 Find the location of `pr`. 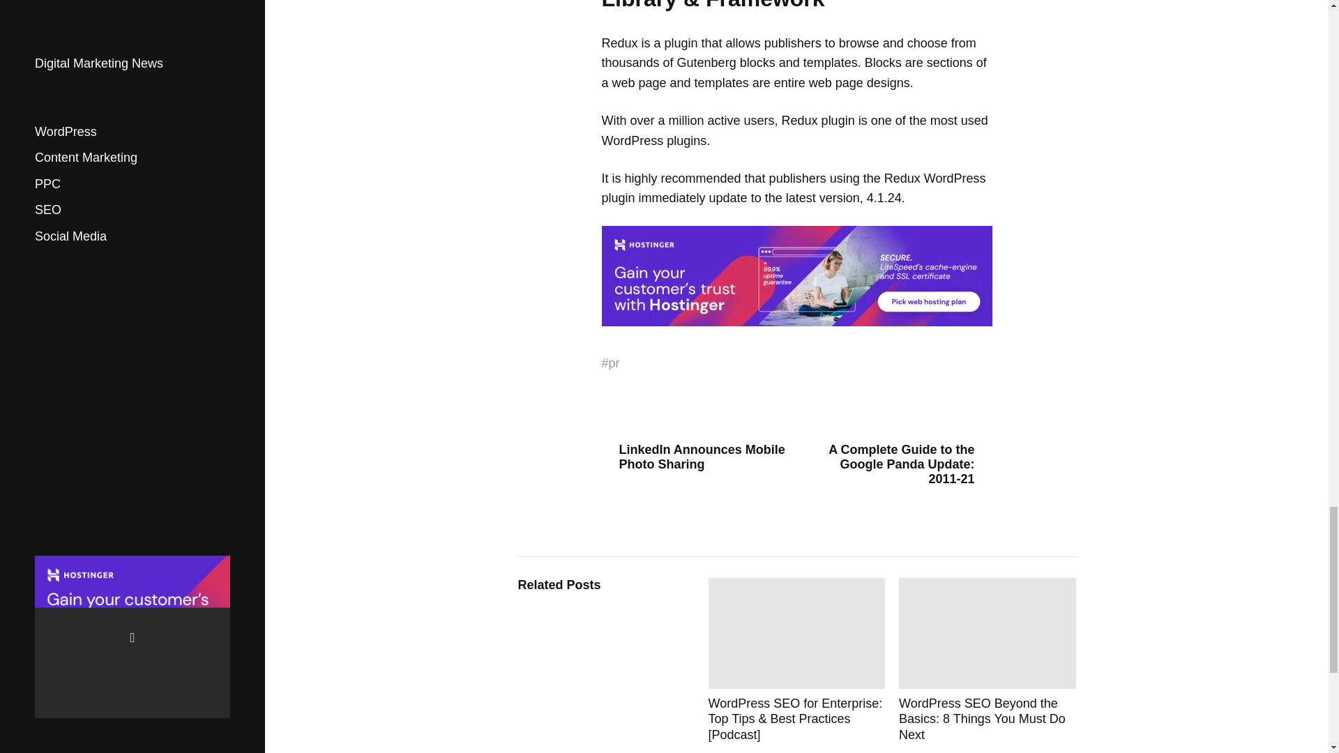

pr is located at coordinates (614, 363).